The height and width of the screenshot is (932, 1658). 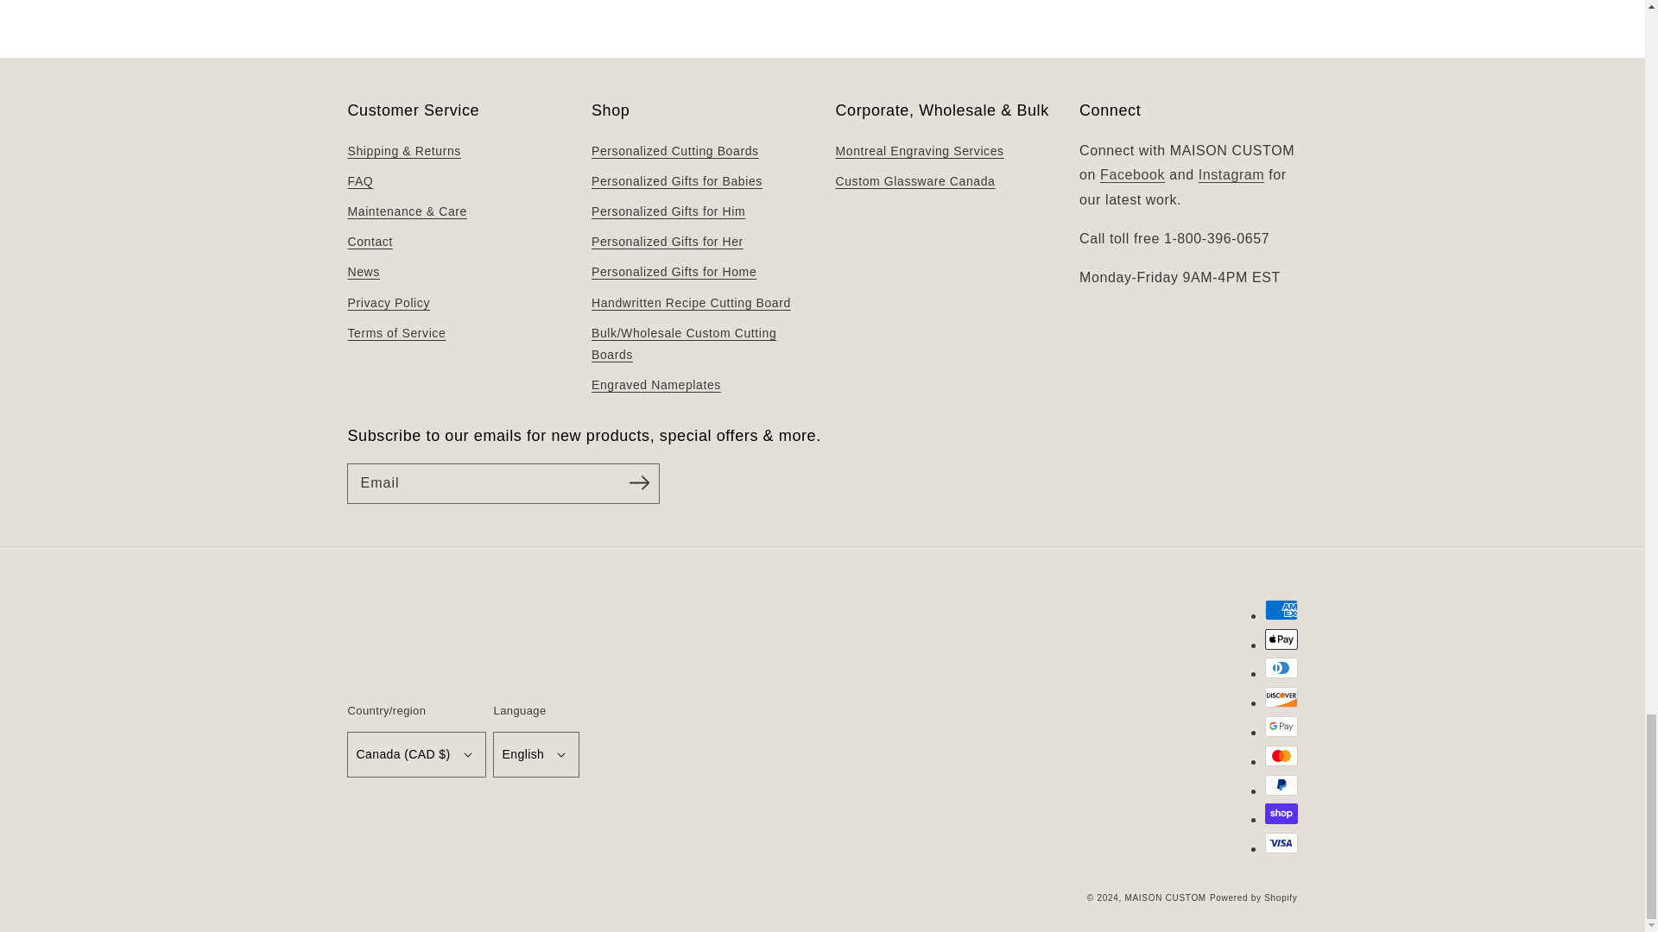 I want to click on Discover, so click(x=1280, y=696).